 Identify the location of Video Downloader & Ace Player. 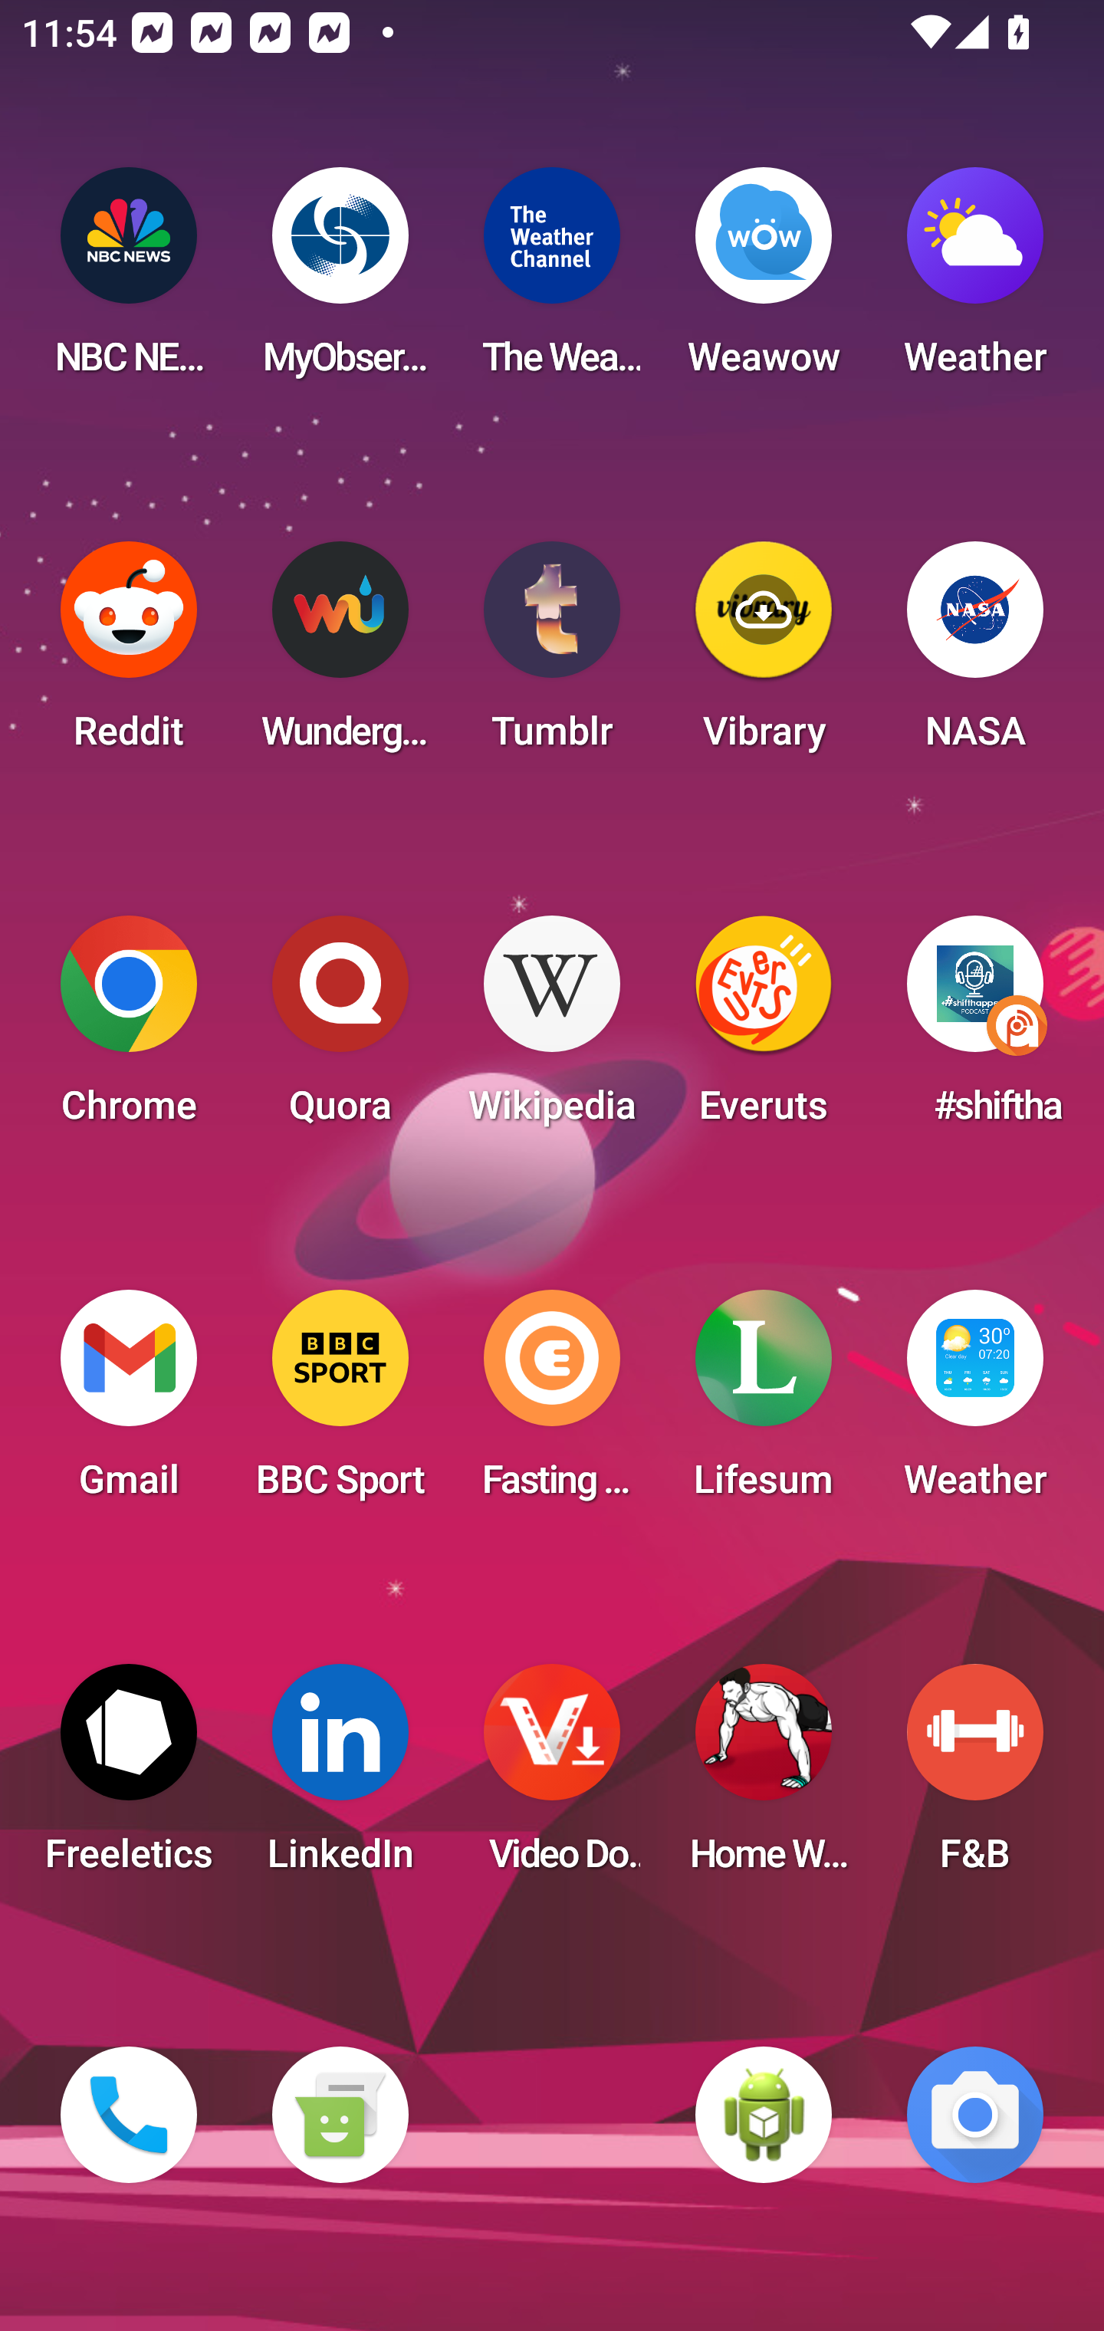
(552, 1777).